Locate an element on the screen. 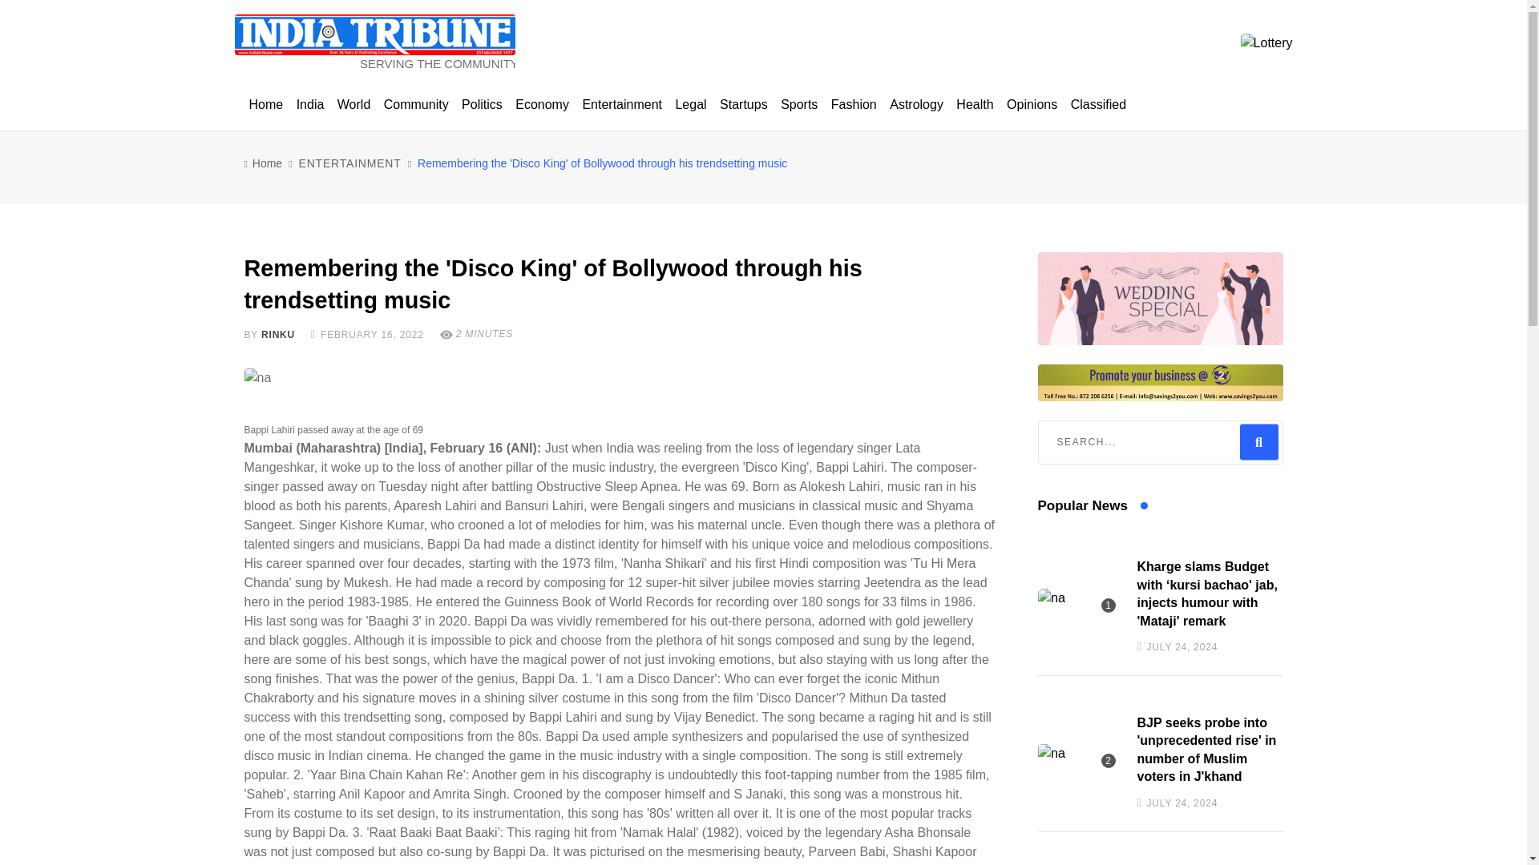 The width and height of the screenshot is (1539, 865). Startups is located at coordinates (744, 104).